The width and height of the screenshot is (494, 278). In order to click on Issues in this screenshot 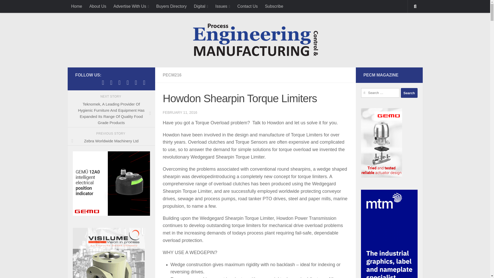, I will do `click(223, 6)`.